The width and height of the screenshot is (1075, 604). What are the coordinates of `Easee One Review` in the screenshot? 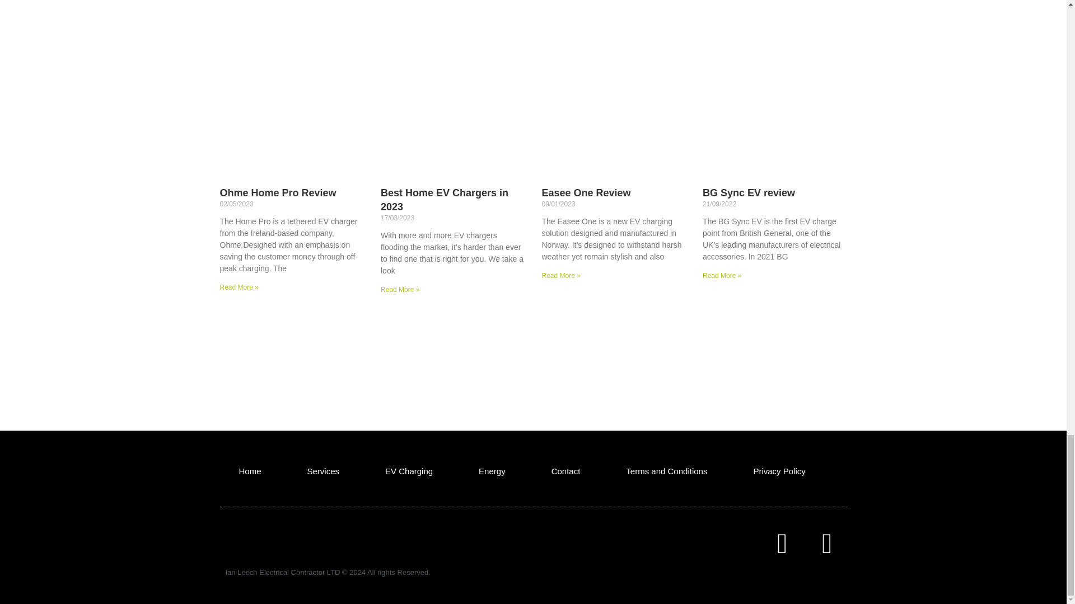 It's located at (586, 192).